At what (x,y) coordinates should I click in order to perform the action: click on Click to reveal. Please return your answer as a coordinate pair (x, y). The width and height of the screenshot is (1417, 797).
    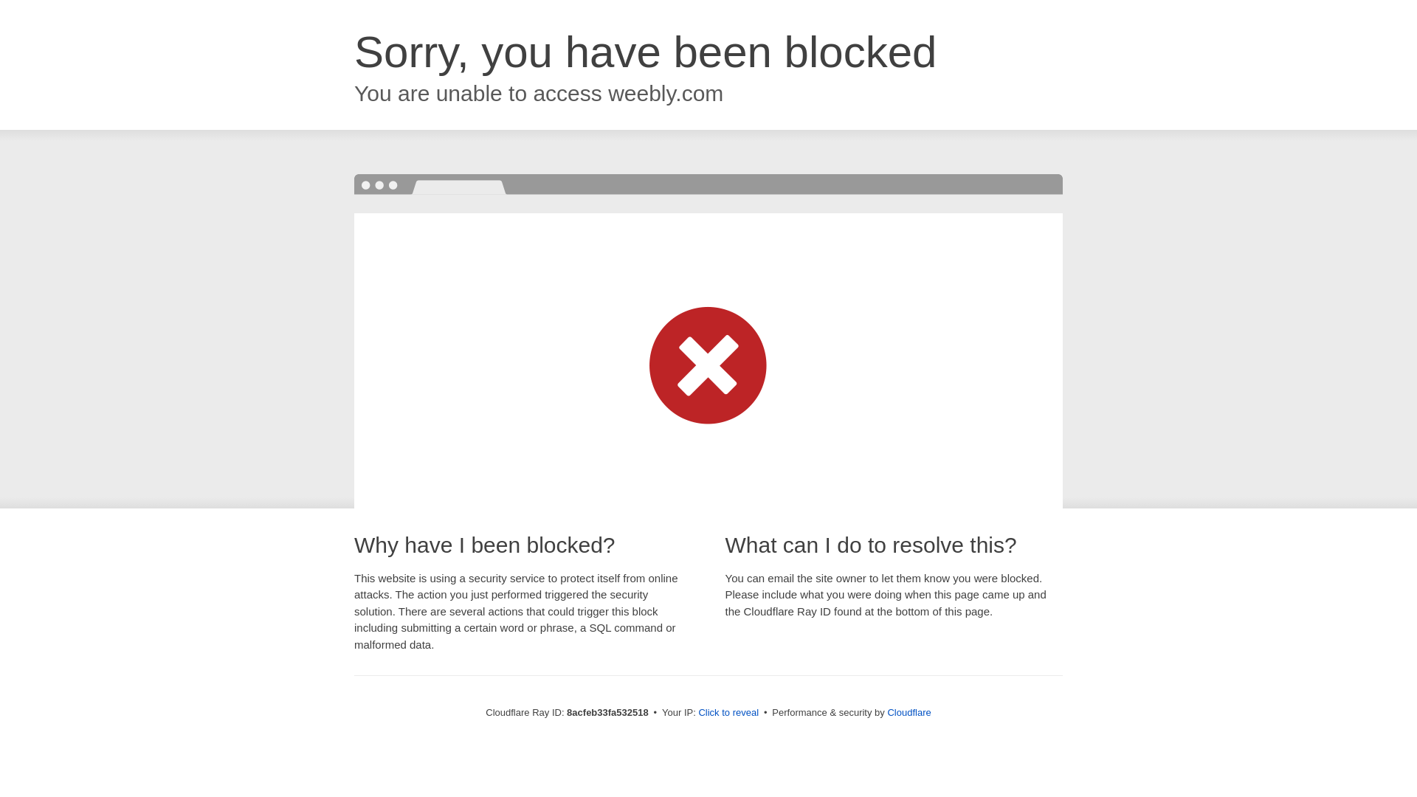
    Looking at the image, I should click on (728, 713).